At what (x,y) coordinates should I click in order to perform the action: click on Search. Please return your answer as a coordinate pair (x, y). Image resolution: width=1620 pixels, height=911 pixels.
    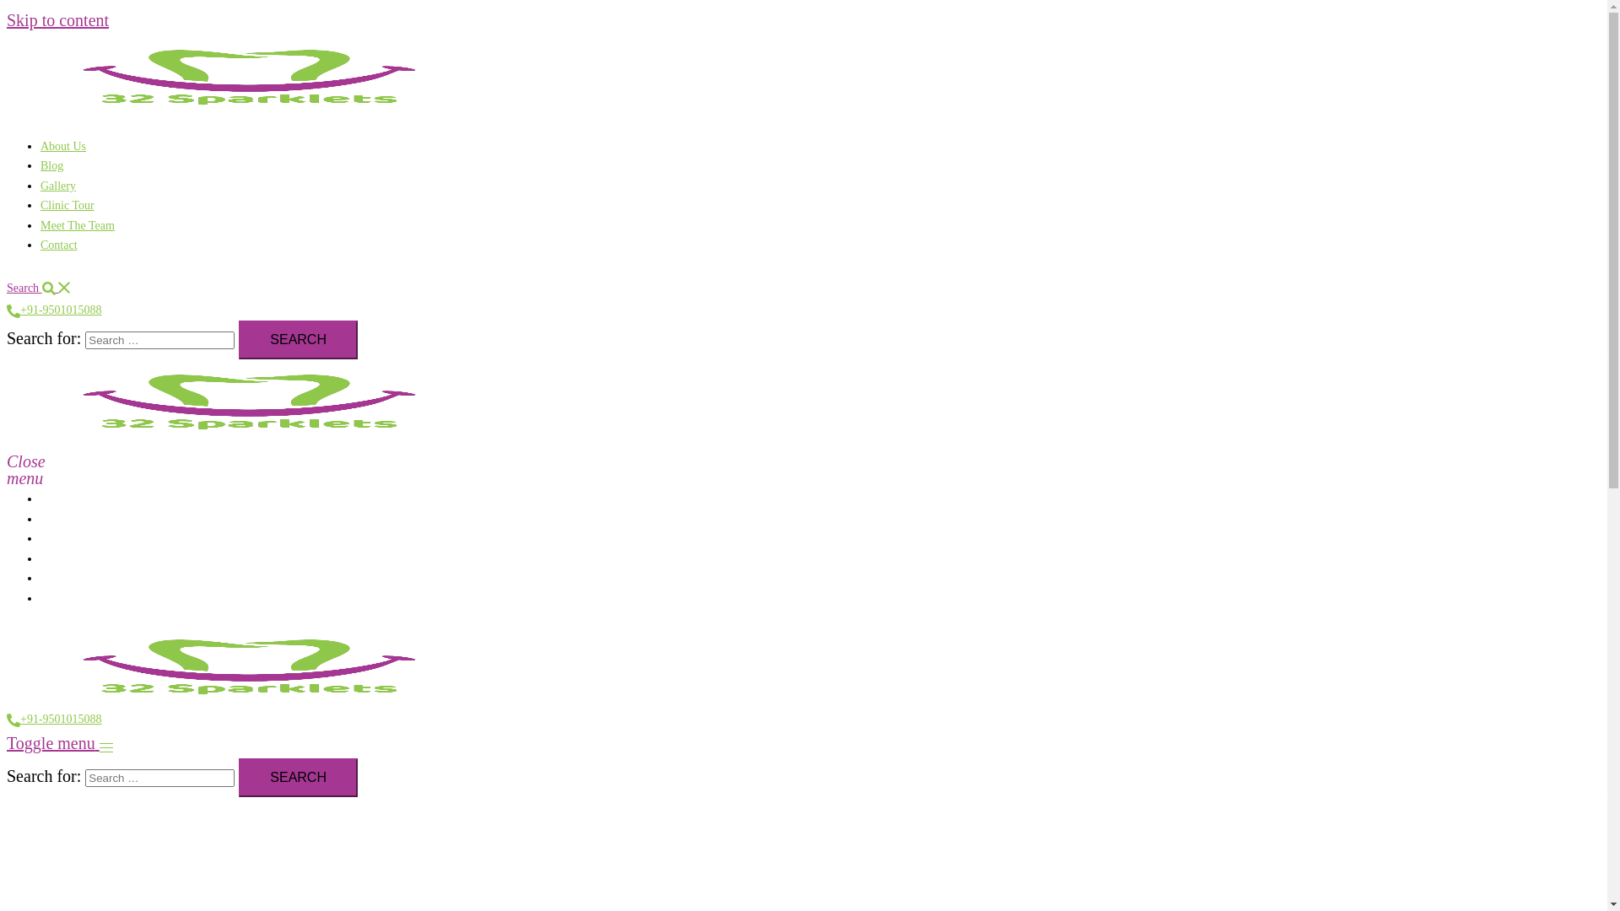
    Looking at the image, I should click on (39, 288).